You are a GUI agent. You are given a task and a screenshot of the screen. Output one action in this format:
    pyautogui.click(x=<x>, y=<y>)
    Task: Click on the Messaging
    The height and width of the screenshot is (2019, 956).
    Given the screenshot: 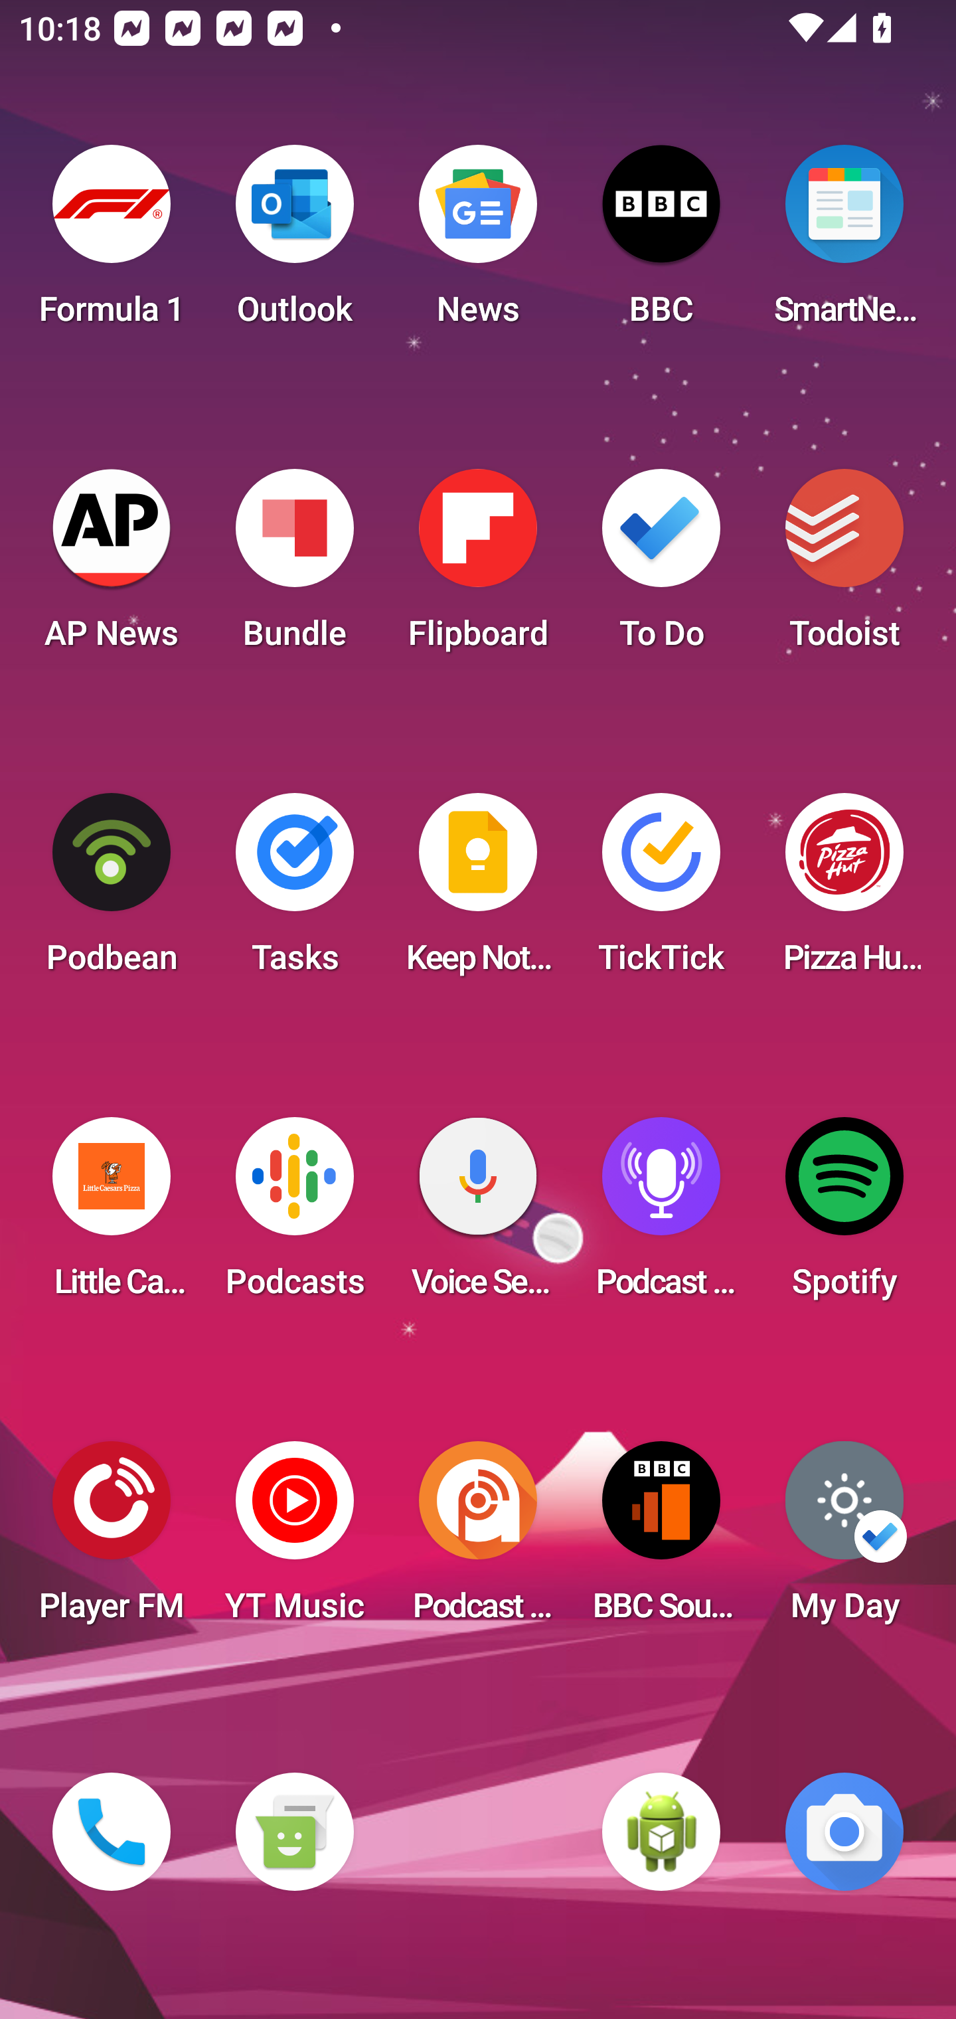 What is the action you would take?
    pyautogui.click(x=294, y=1832)
    